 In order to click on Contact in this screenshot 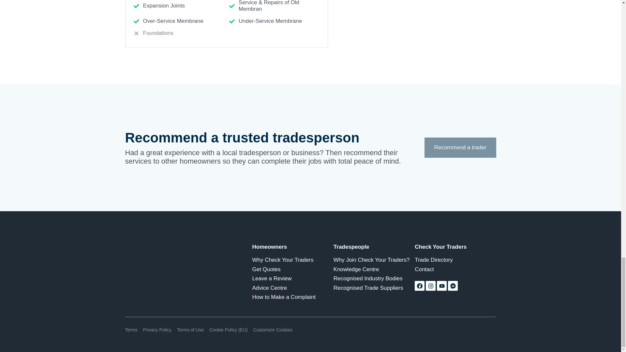, I will do `click(455, 269)`.